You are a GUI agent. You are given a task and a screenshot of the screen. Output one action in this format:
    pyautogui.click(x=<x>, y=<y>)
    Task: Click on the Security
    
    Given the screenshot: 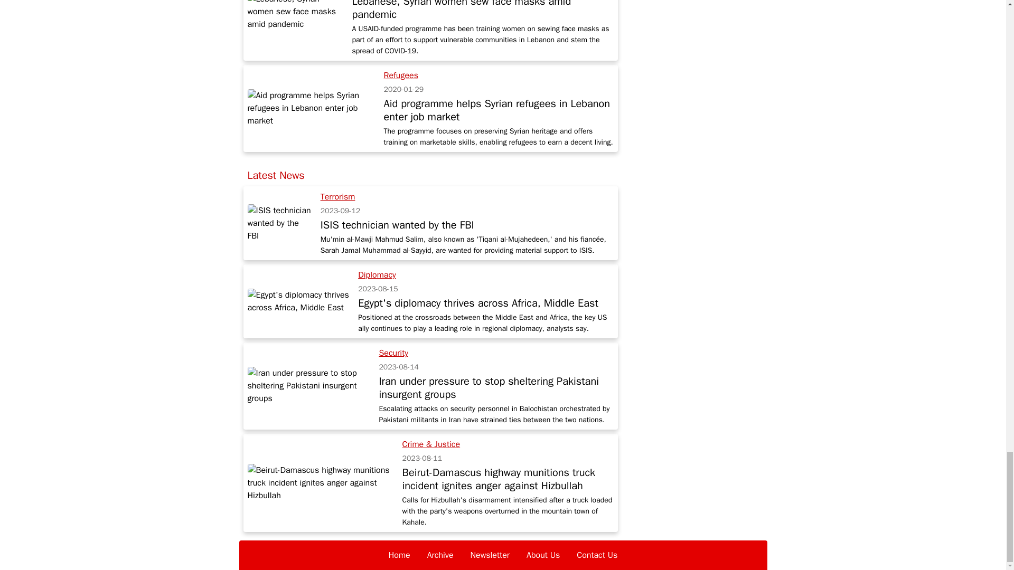 What is the action you would take?
    pyautogui.click(x=393, y=353)
    